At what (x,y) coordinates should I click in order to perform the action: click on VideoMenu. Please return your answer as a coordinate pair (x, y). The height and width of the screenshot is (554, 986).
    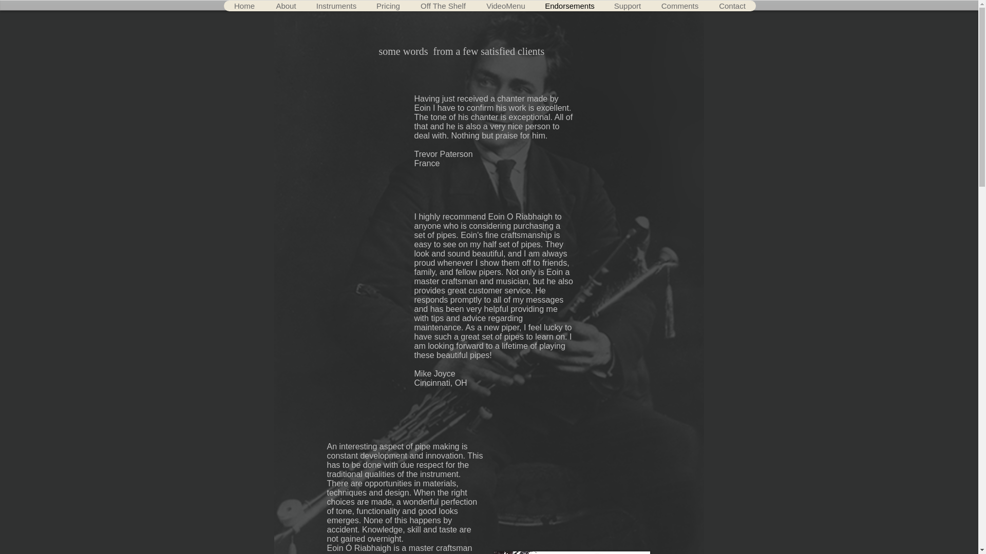
    Looking at the image, I should click on (505, 6).